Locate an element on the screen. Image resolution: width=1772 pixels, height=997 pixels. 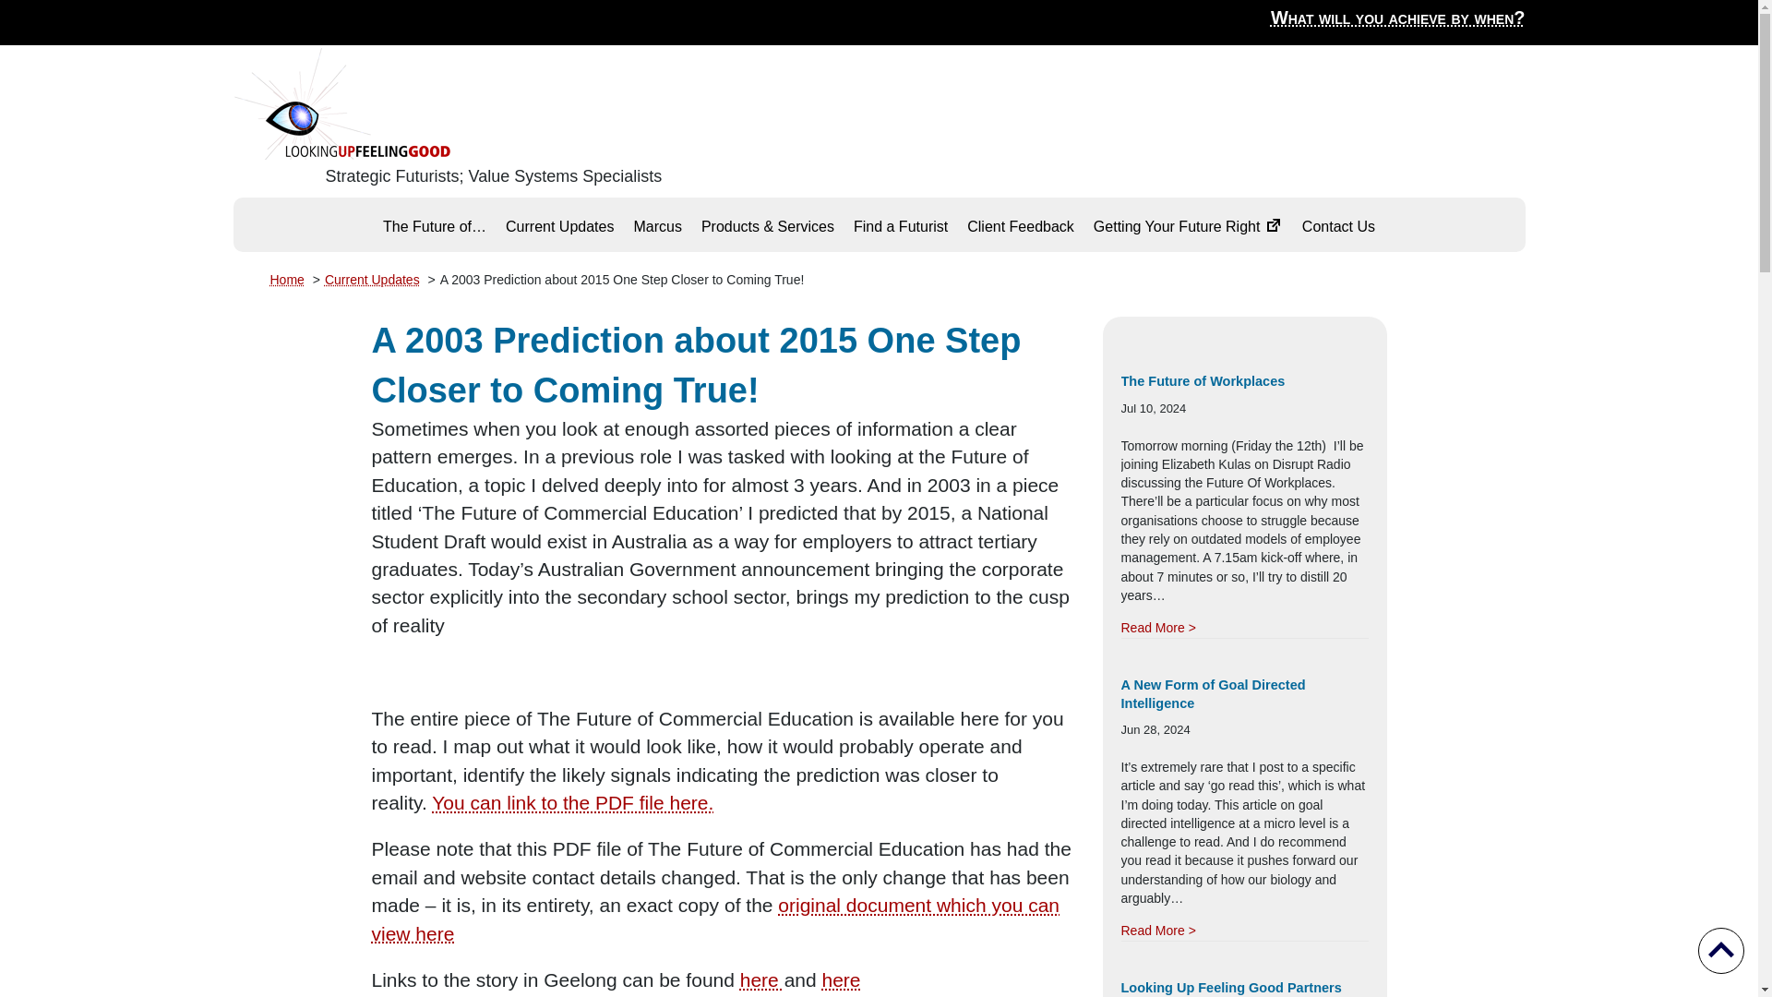
Getting Your Future Right is located at coordinates (1188, 226).